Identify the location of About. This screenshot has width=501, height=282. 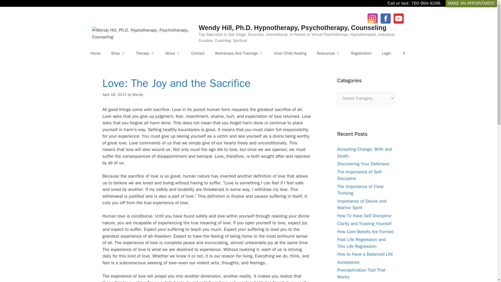
(173, 53).